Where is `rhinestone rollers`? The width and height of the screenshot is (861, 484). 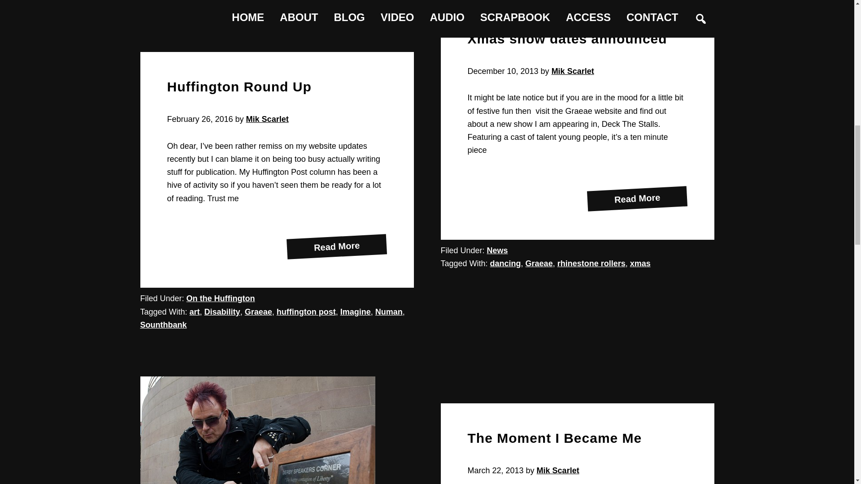 rhinestone rollers is located at coordinates (336, 244).